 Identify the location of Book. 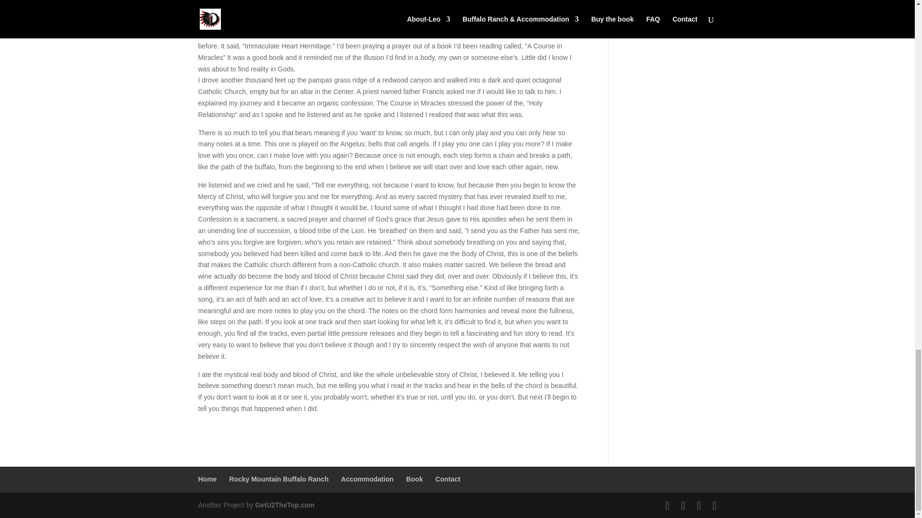
(415, 479).